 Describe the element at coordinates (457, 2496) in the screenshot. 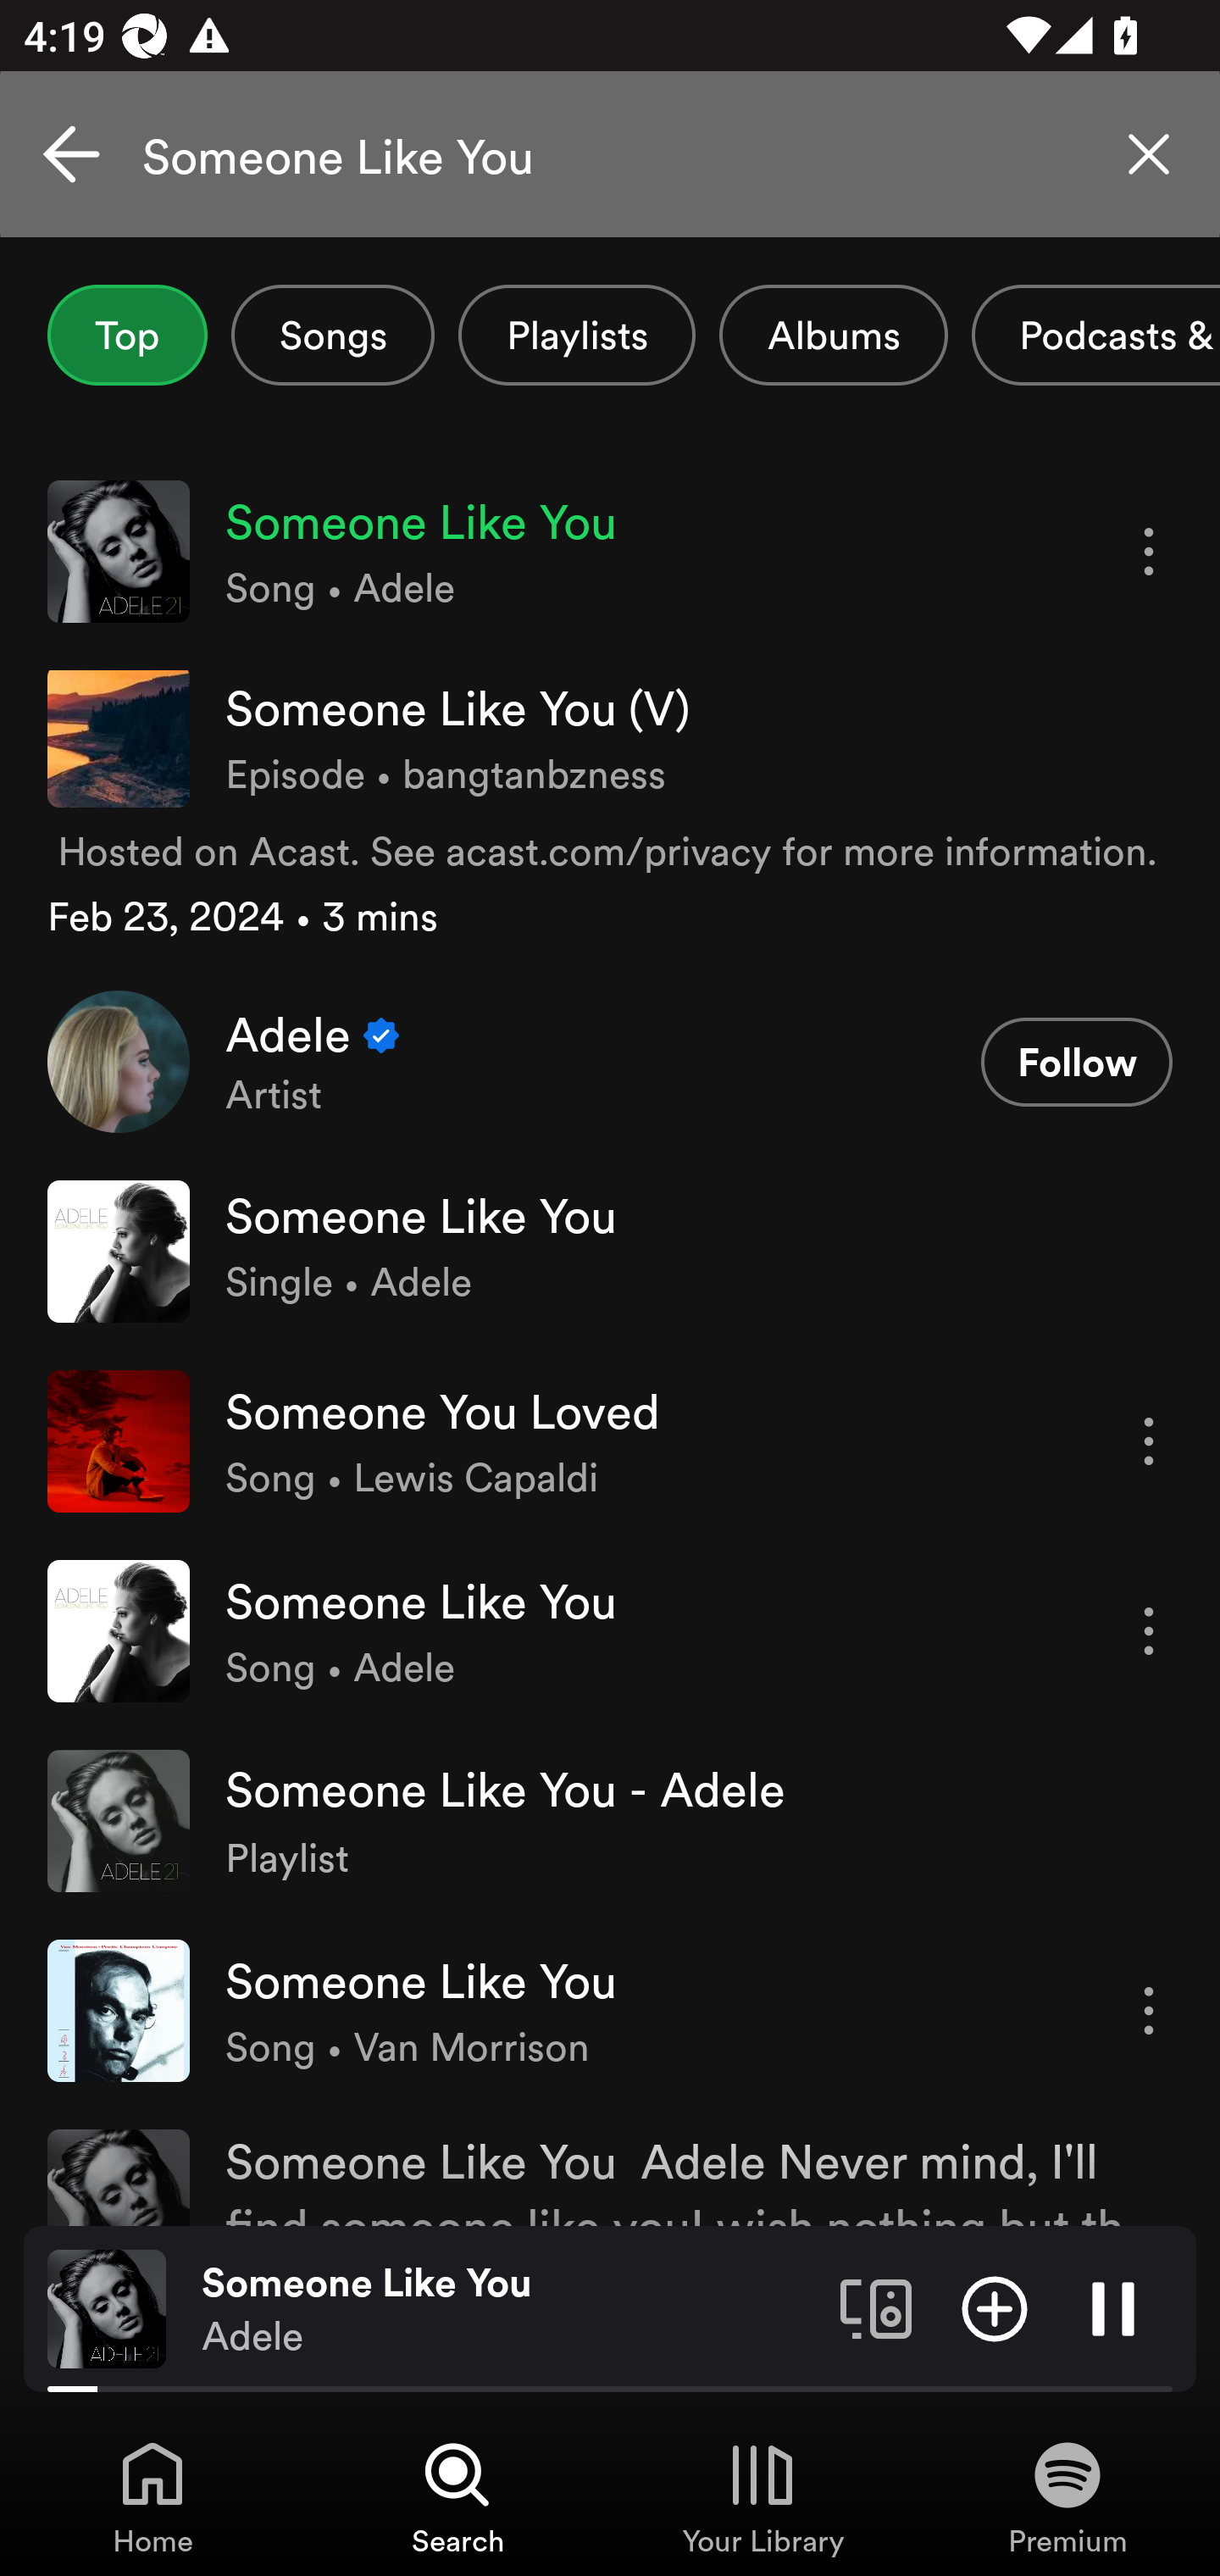

I see `Search, Tab 2 of 4 Search Search` at that location.